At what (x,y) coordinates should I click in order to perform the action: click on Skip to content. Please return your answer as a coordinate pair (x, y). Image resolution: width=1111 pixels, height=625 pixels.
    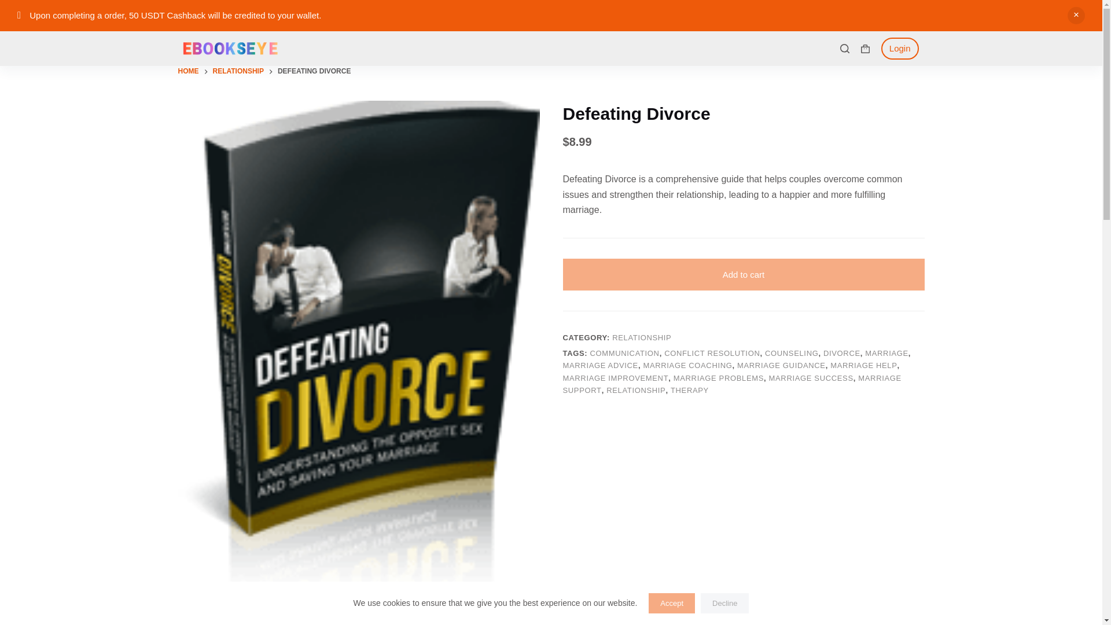
    Looking at the image, I should click on (12, 6).